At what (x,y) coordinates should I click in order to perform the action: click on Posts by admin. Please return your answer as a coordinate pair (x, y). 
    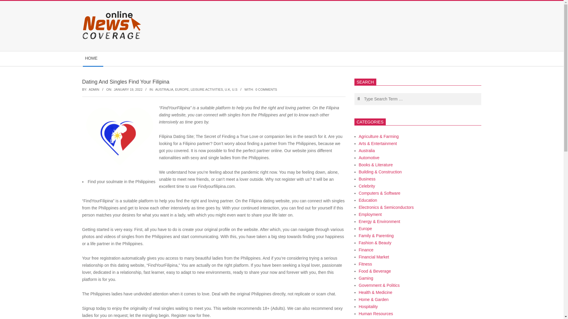
    Looking at the image, I should click on (93, 89).